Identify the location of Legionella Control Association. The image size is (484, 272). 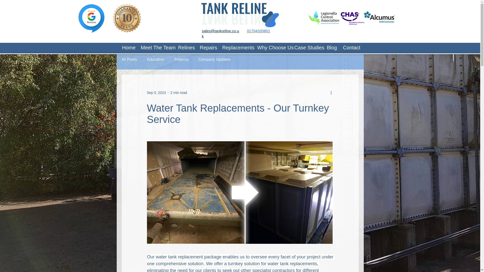
(324, 17).